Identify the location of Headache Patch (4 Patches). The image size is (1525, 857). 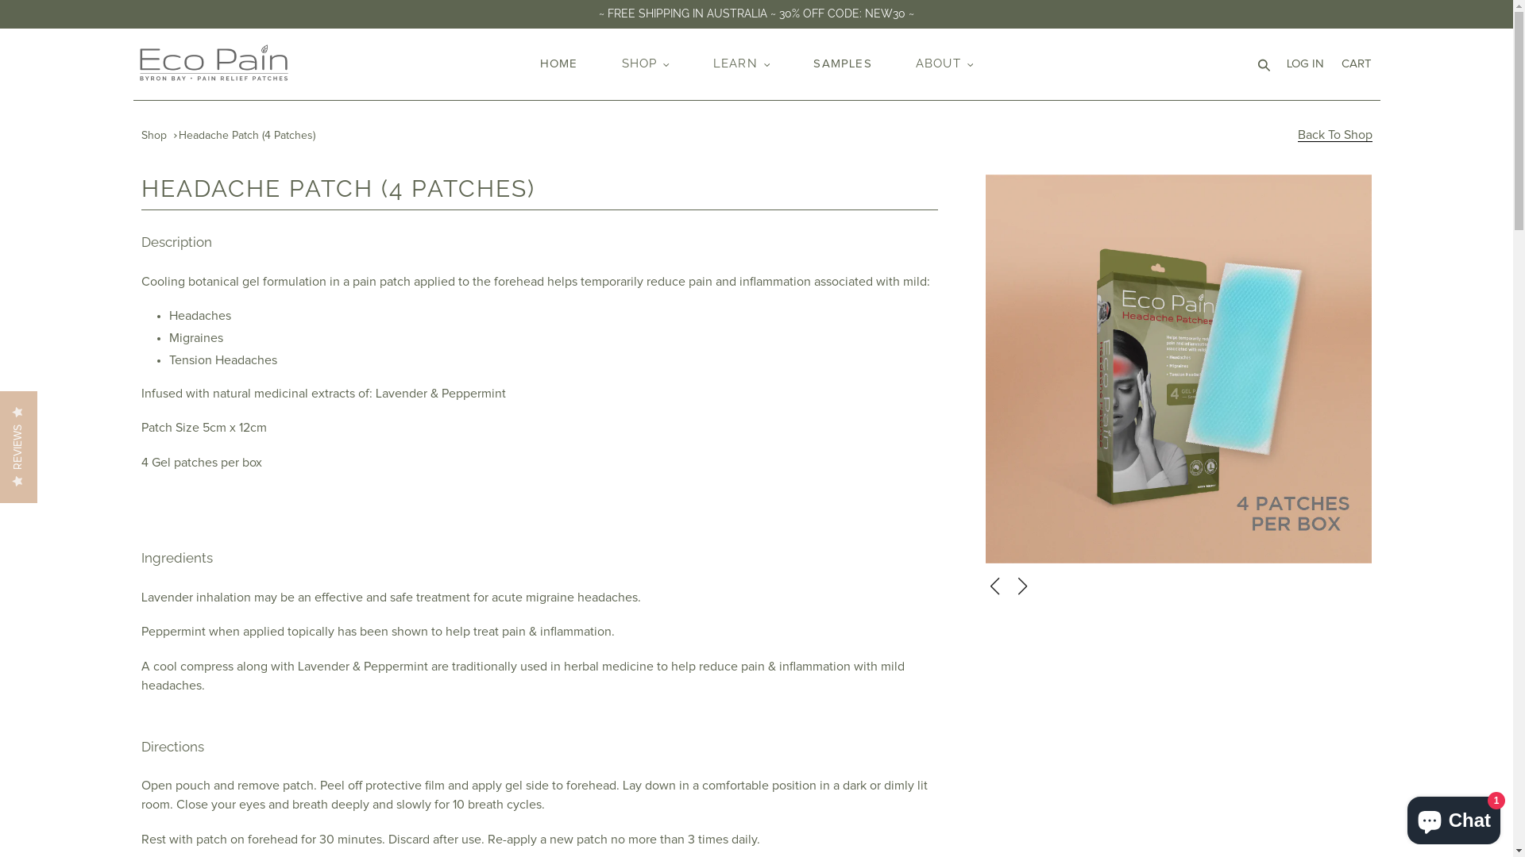
(247, 136).